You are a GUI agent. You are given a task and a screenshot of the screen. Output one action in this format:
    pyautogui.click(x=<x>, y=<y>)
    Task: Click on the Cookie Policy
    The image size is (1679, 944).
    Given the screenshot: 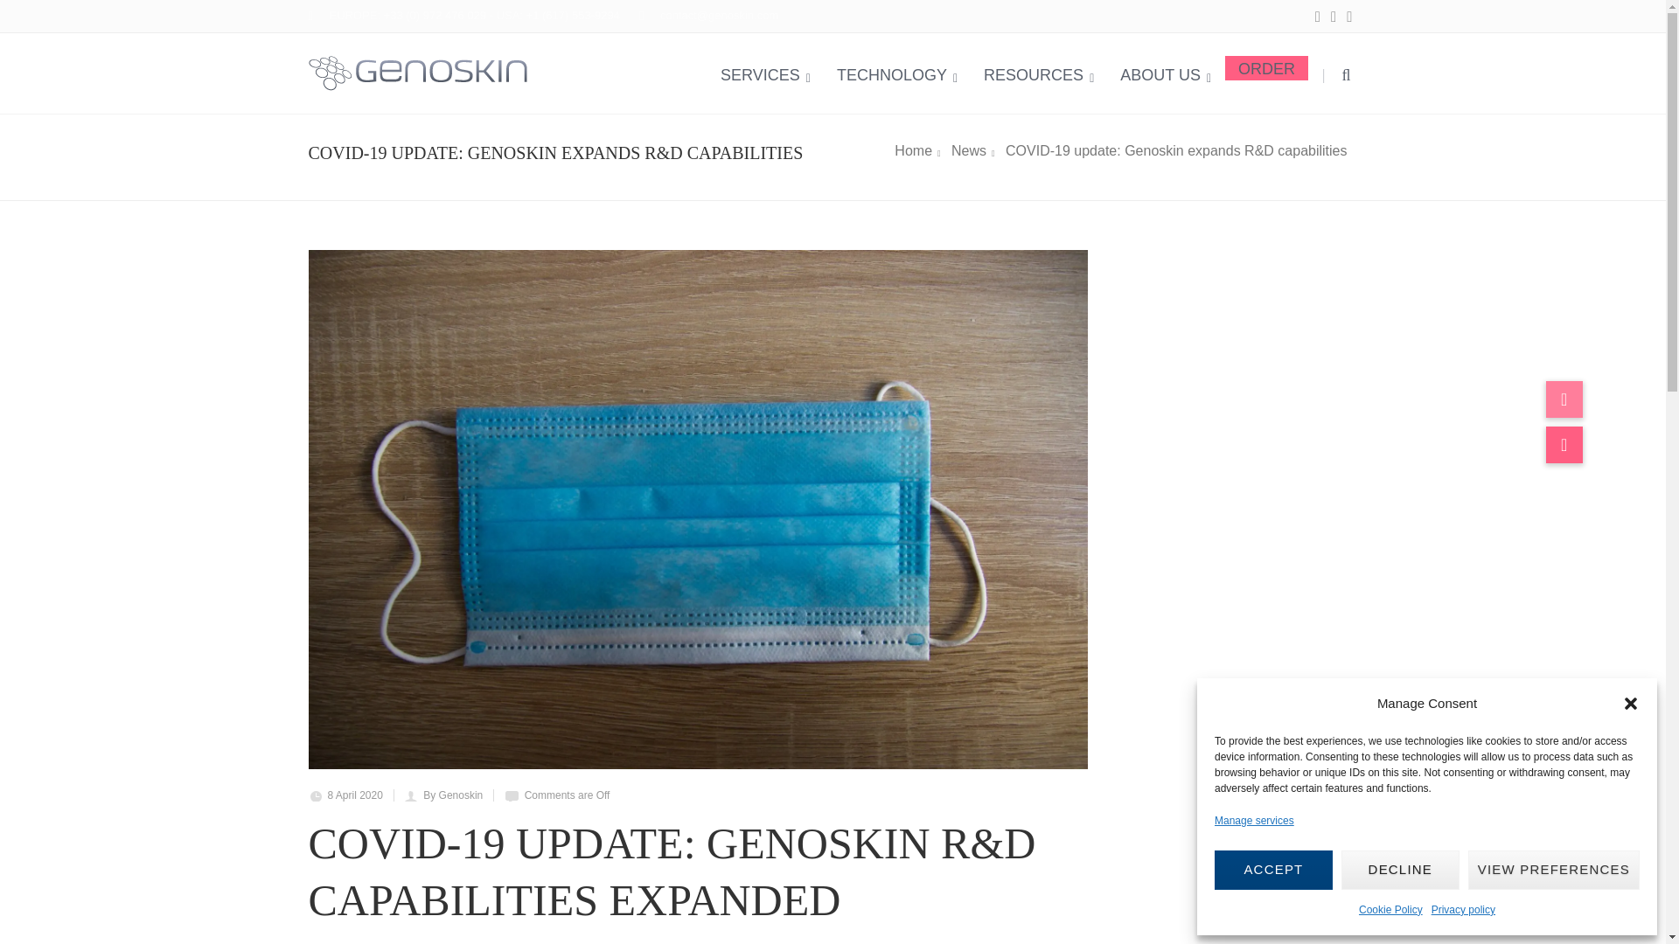 What is the action you would take?
    pyautogui.click(x=1390, y=911)
    